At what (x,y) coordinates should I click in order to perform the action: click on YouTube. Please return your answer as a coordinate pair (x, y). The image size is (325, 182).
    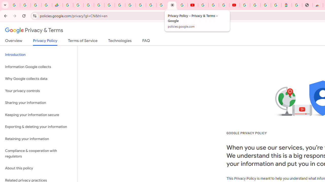
    Looking at the image, I should click on (192, 5).